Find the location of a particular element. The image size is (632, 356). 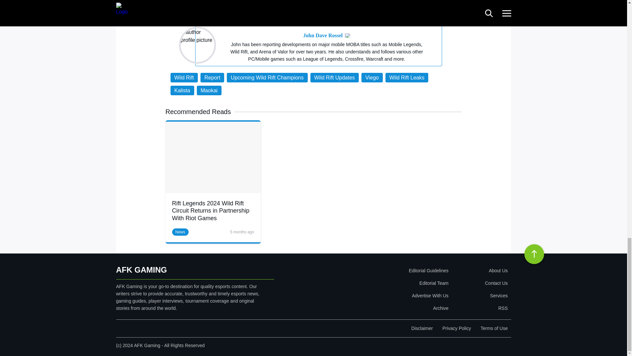

Maokai is located at coordinates (209, 90).